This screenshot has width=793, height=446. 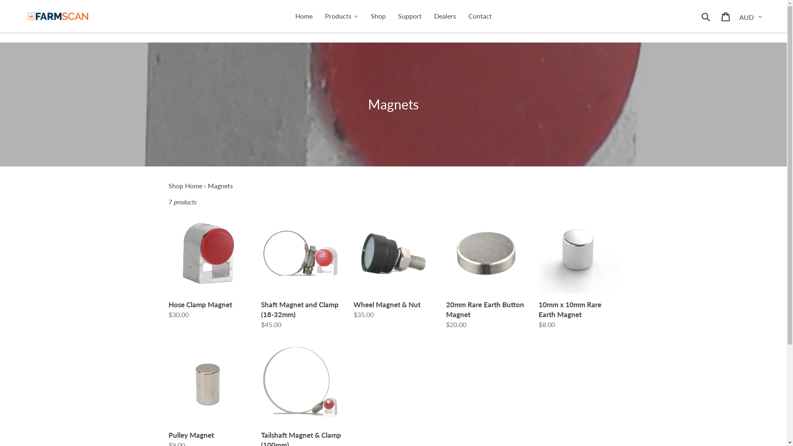 What do you see at coordinates (209, 267) in the screenshot?
I see `Hose Clamp Magnet` at bounding box center [209, 267].